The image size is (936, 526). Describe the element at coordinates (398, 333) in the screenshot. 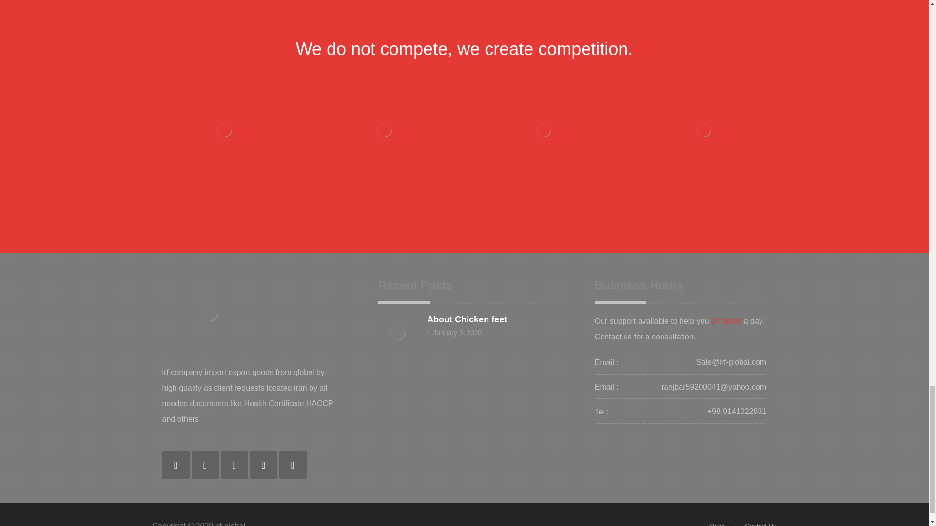

I see `About Chicken feet` at that location.